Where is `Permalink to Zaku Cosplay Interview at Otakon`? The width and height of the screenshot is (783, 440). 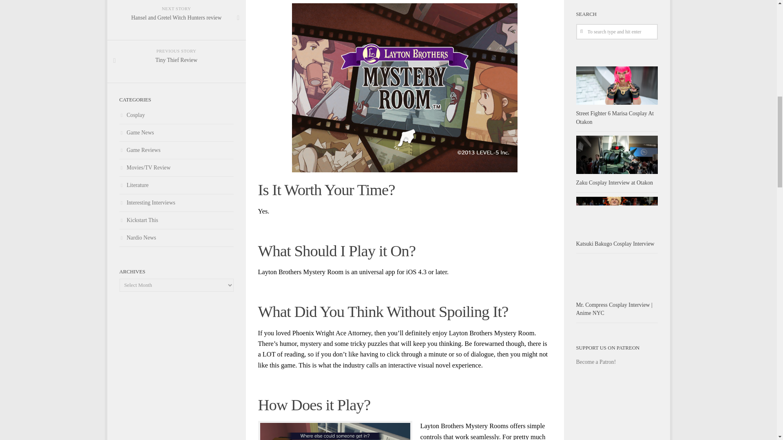 Permalink to Zaku Cosplay Interview at Otakon is located at coordinates (614, 183).